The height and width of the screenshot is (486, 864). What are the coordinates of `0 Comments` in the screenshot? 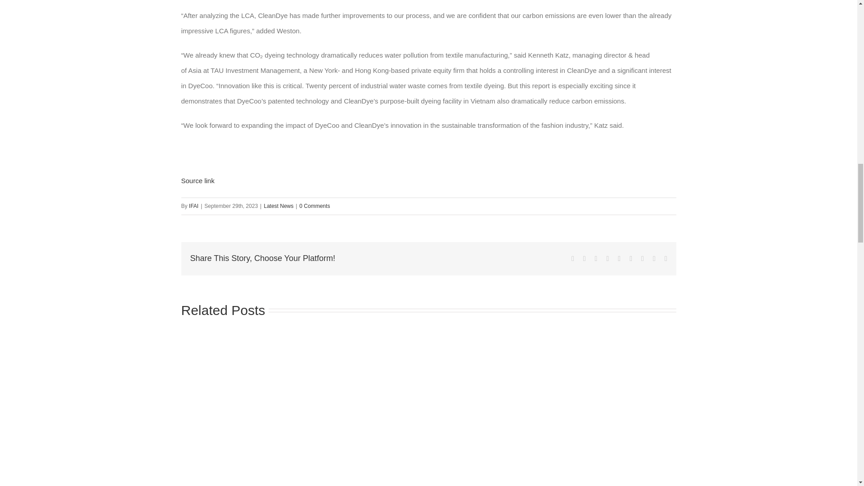 It's located at (314, 206).